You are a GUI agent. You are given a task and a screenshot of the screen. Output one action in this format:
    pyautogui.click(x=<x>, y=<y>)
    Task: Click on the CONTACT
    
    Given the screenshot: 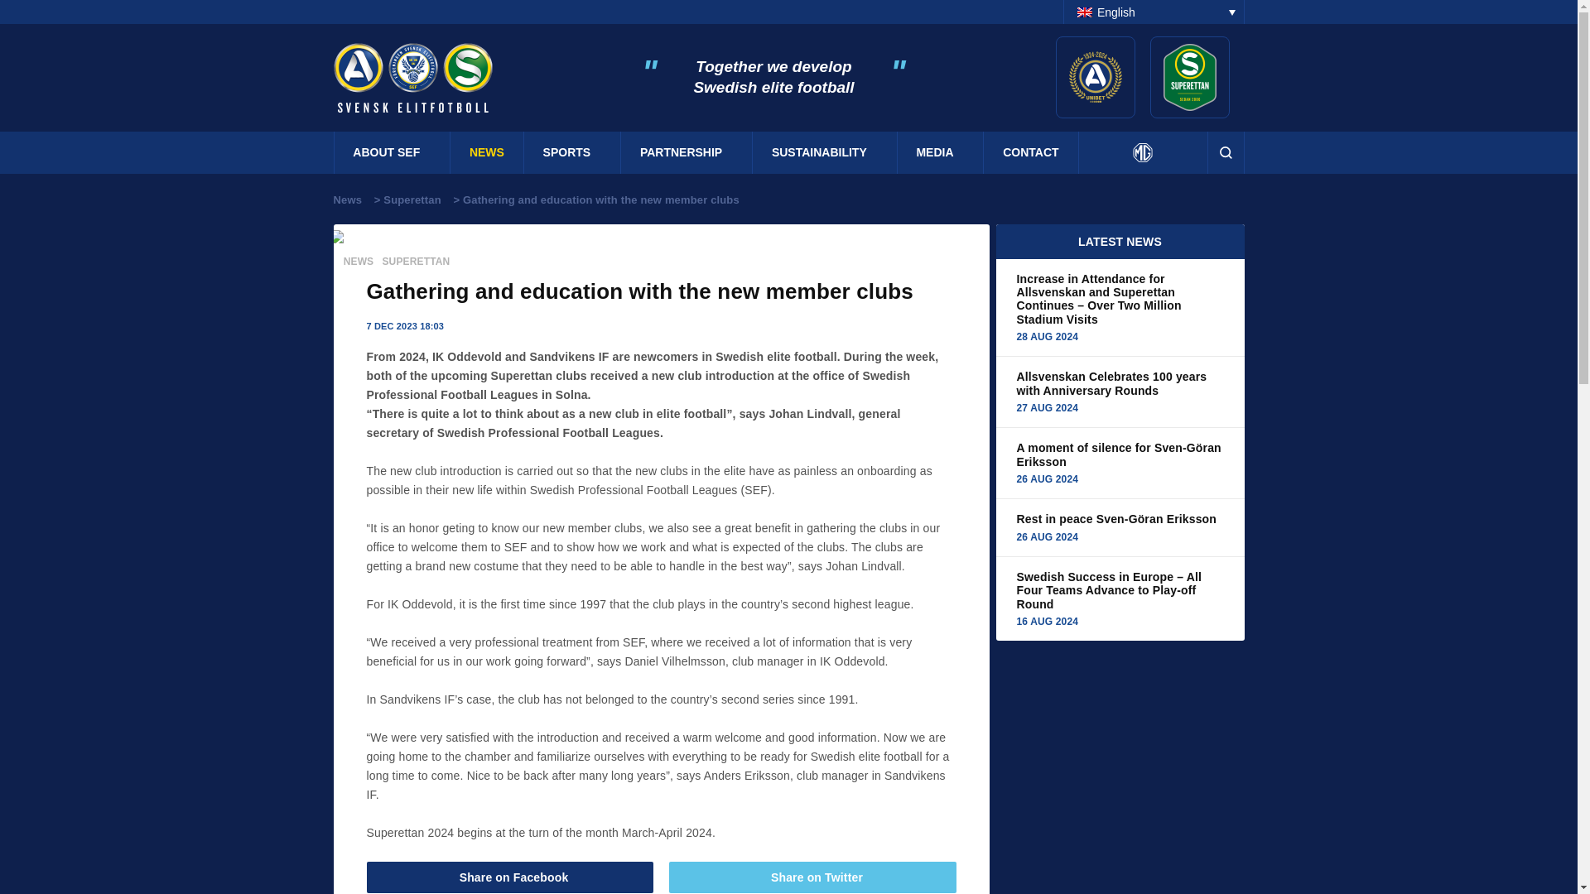 What is the action you would take?
    pyautogui.click(x=1030, y=152)
    